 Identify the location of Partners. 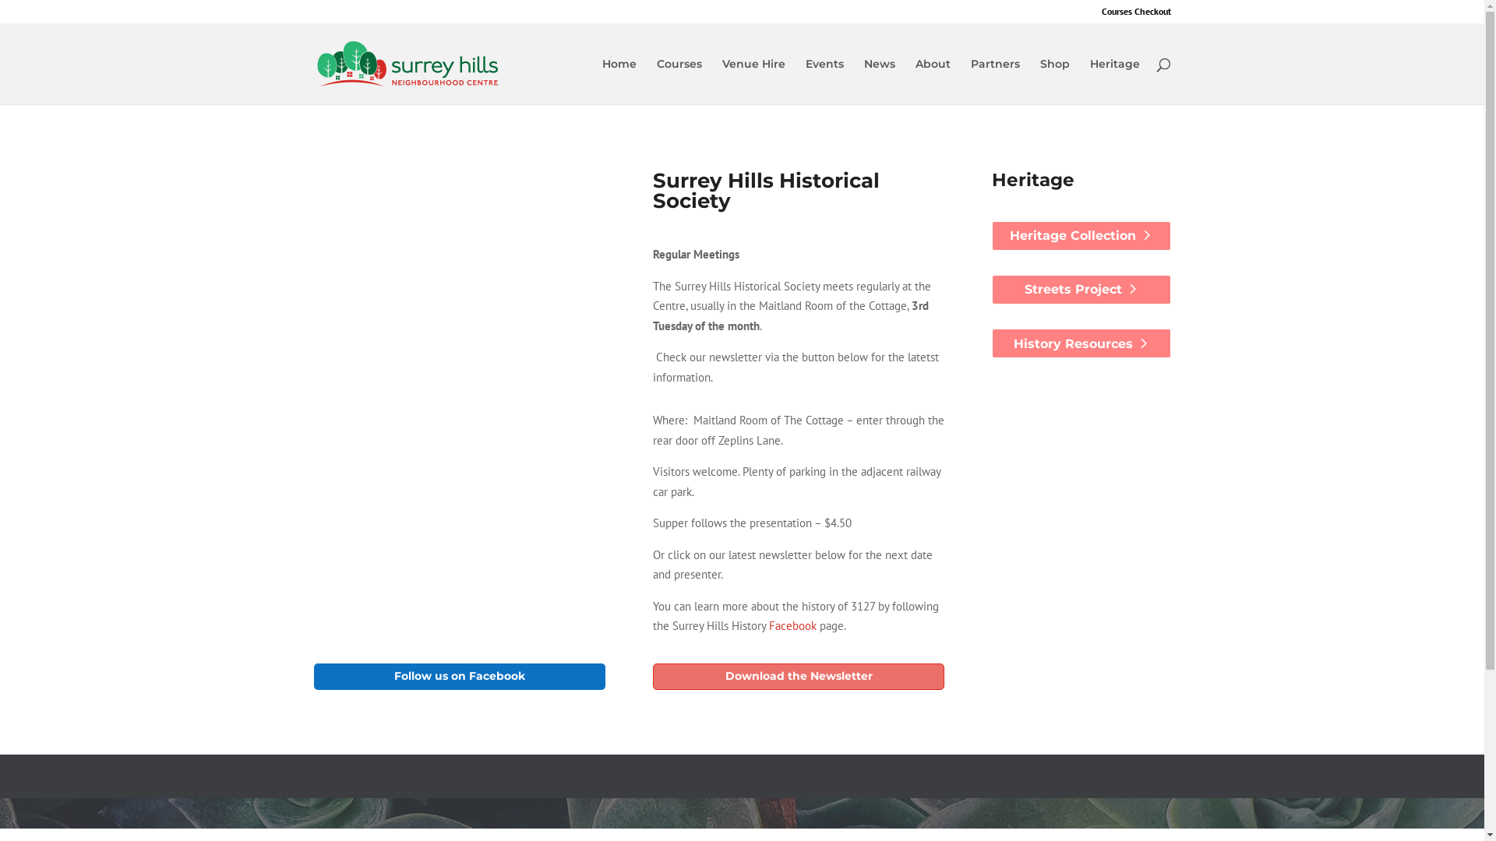
(996, 81).